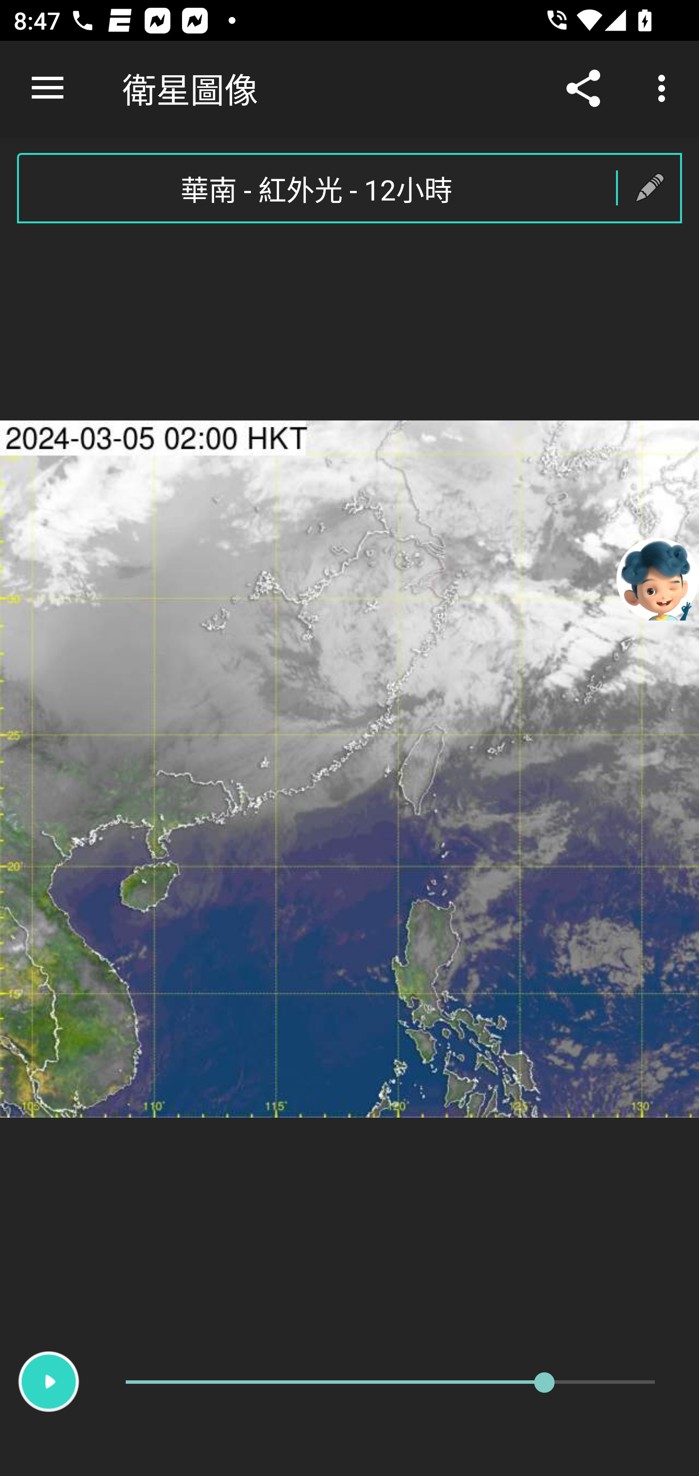  Describe the element at coordinates (665, 88) in the screenshot. I see `更多選項` at that location.